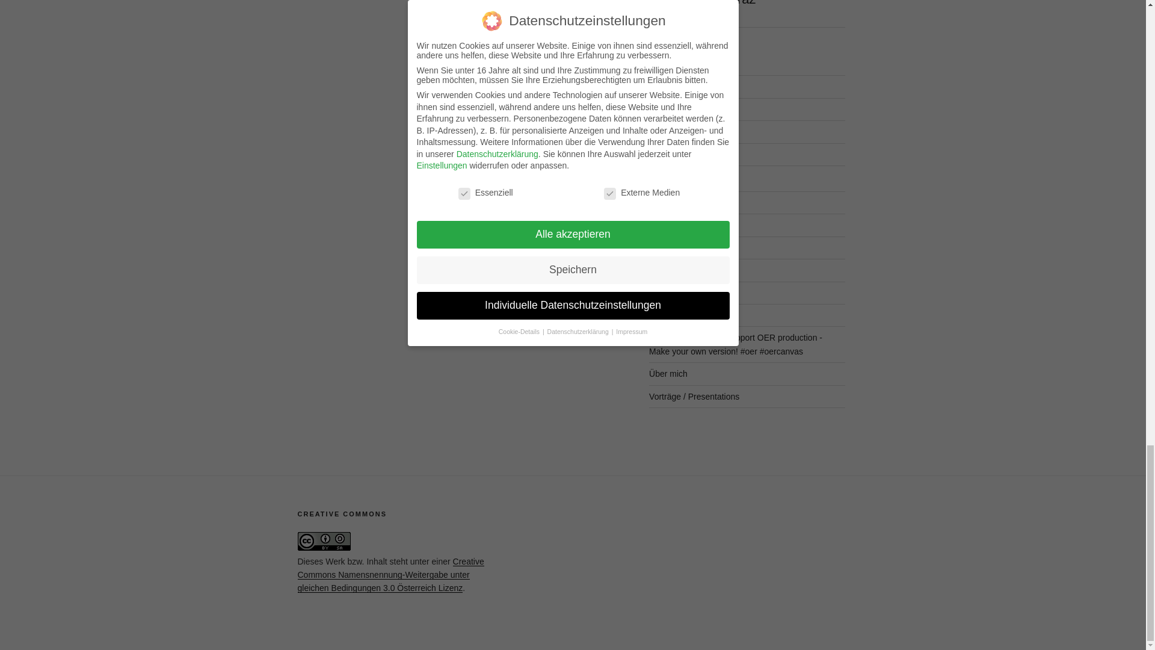 This screenshot has height=650, width=1155. What do you see at coordinates (685, 131) in the screenshot?
I see `Kommentare-Feed` at bounding box center [685, 131].